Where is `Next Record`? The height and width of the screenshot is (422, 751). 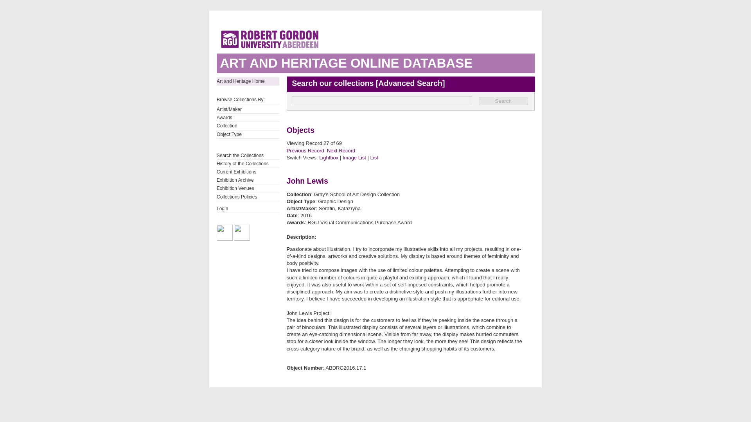
Next Record is located at coordinates (341, 151).